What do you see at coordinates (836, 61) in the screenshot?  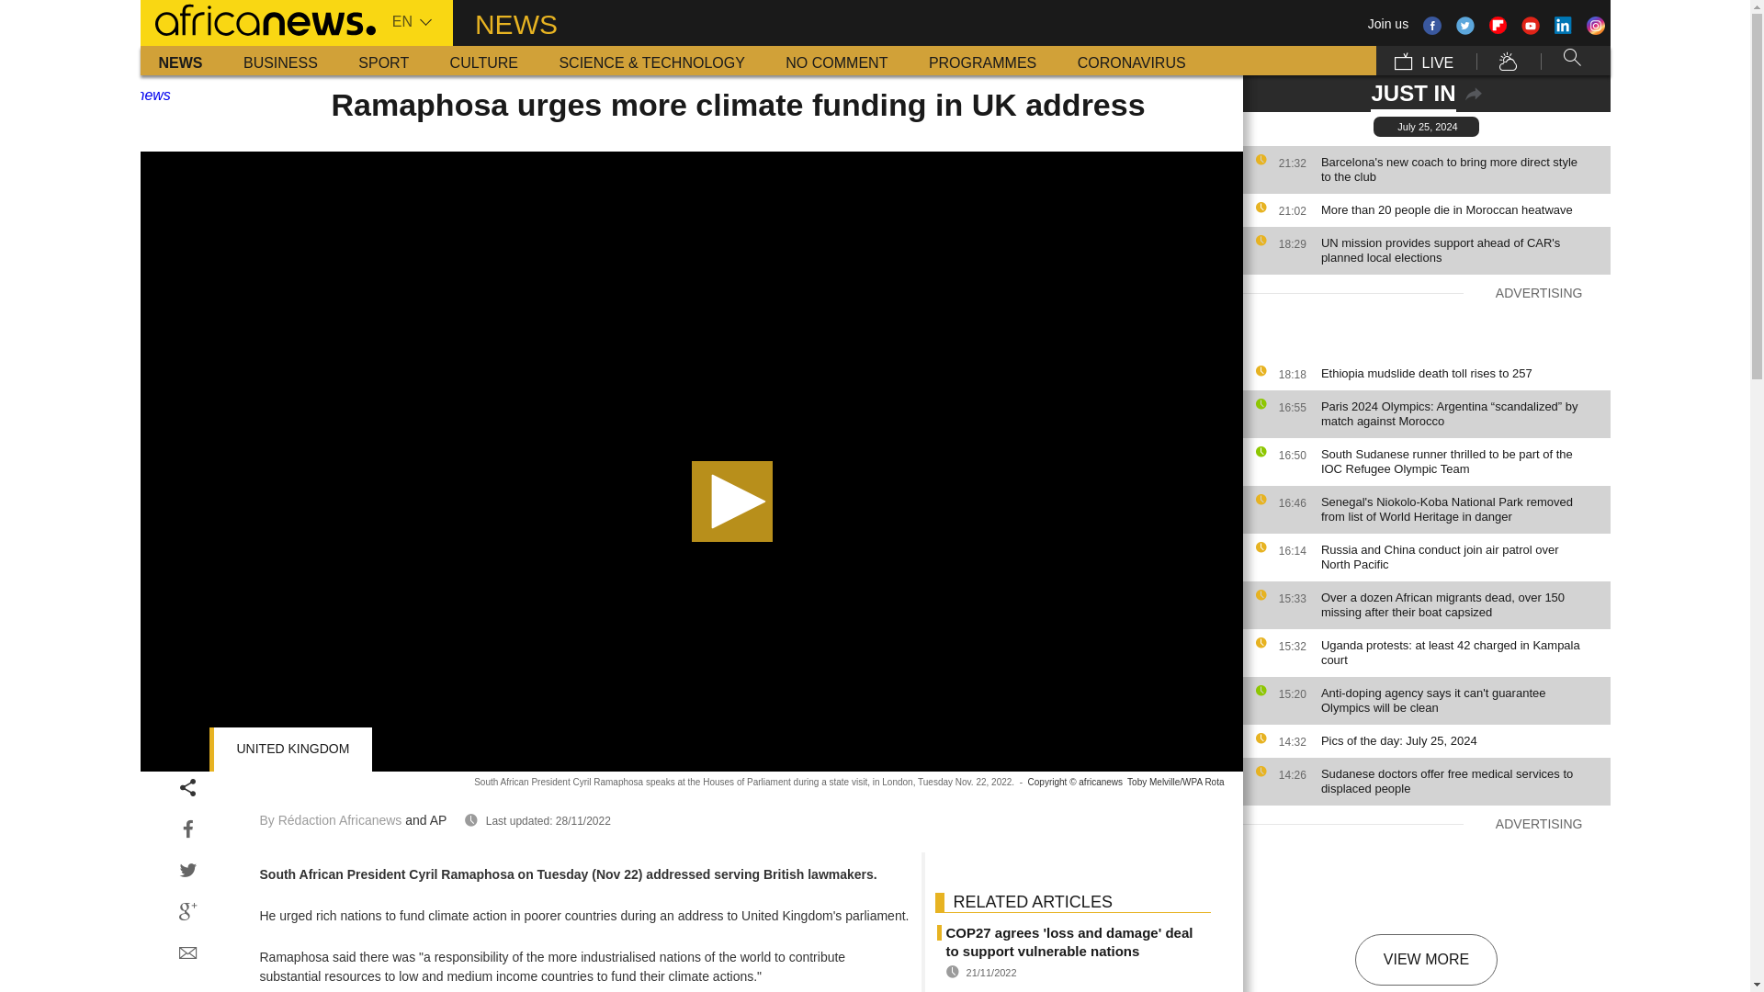 I see `NO COMMENT` at bounding box center [836, 61].